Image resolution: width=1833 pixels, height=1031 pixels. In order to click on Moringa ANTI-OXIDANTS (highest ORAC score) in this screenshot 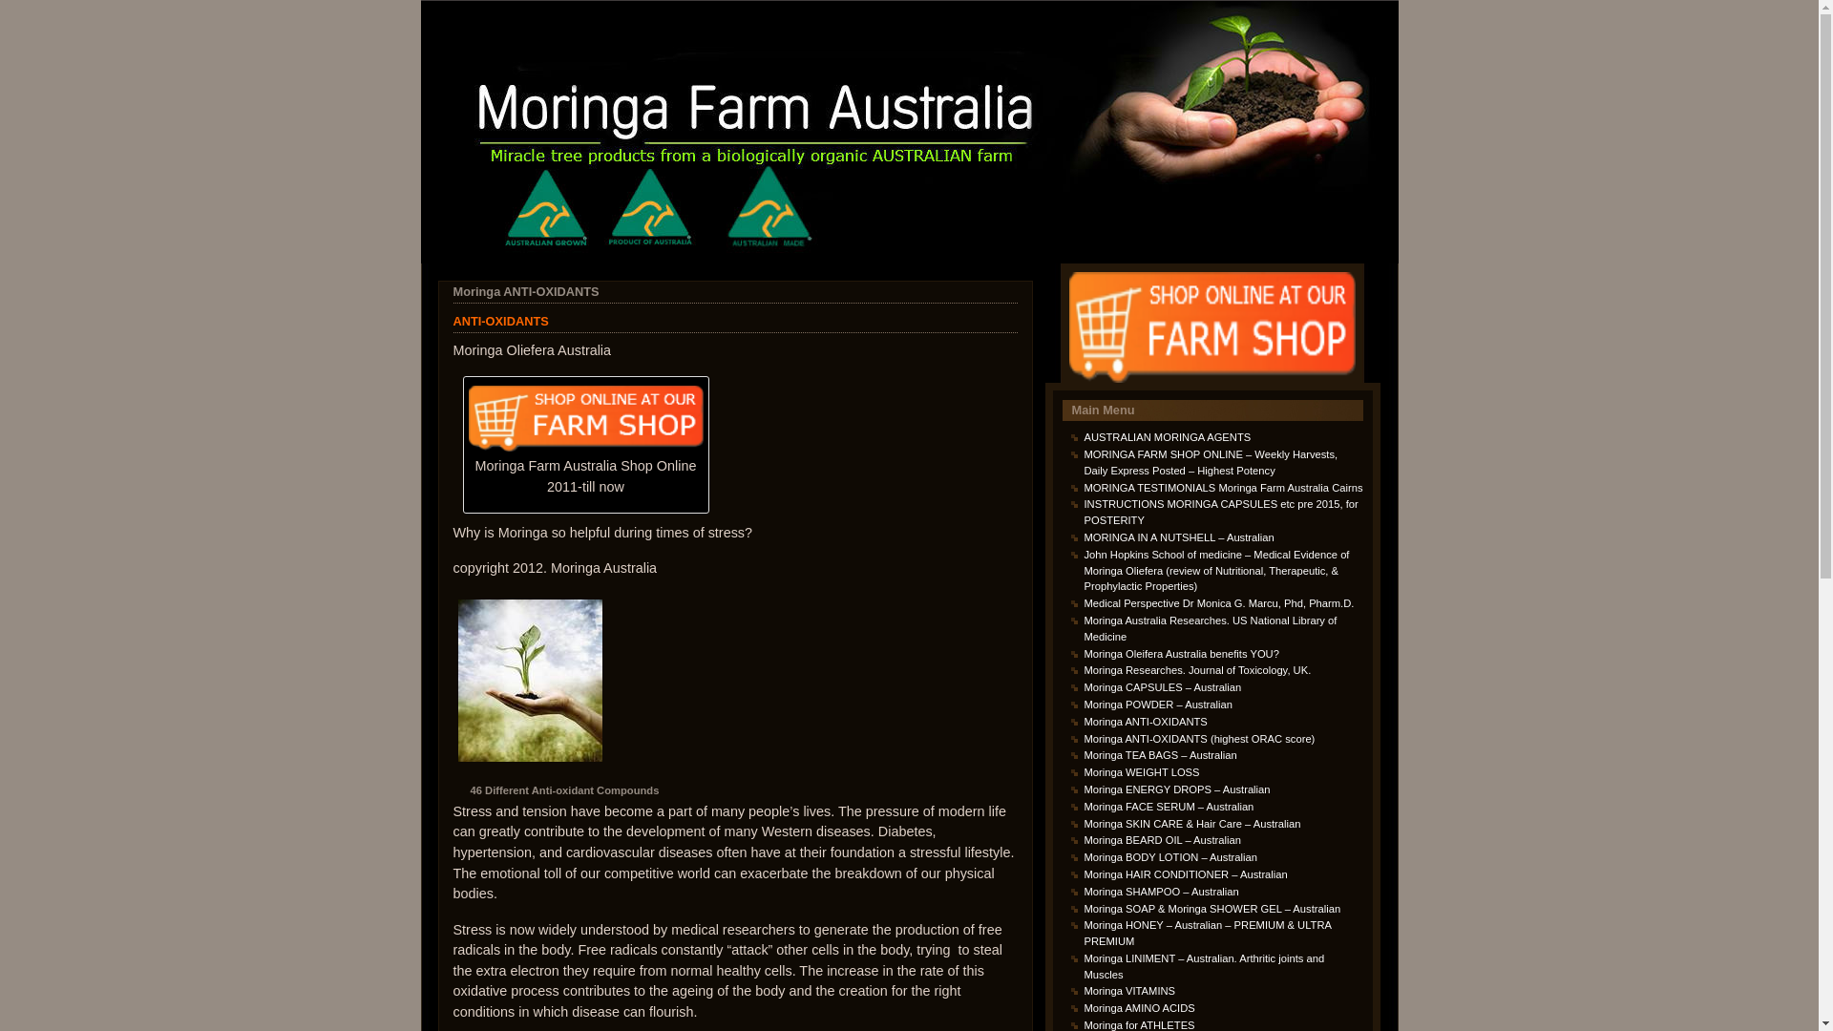, I will do `click(1200, 739)`.